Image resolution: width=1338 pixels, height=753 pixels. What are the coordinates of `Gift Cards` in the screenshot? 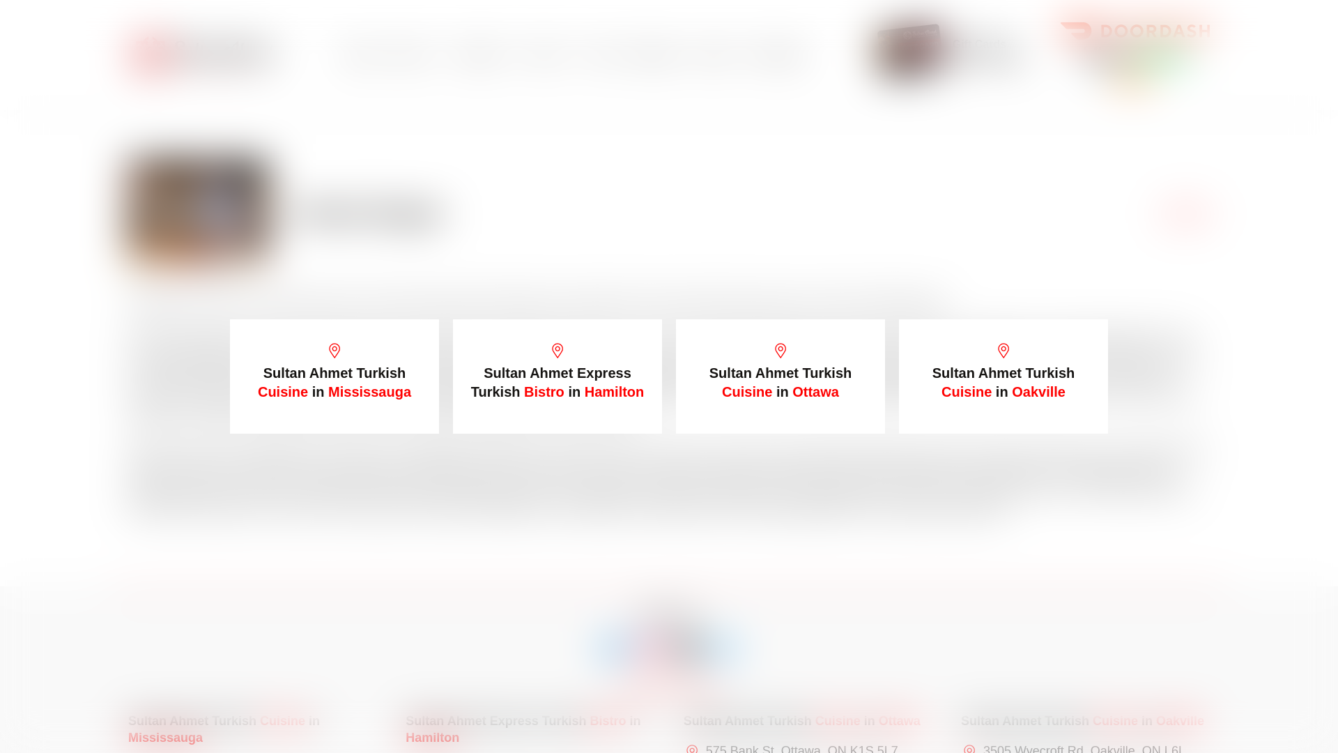 It's located at (979, 45).